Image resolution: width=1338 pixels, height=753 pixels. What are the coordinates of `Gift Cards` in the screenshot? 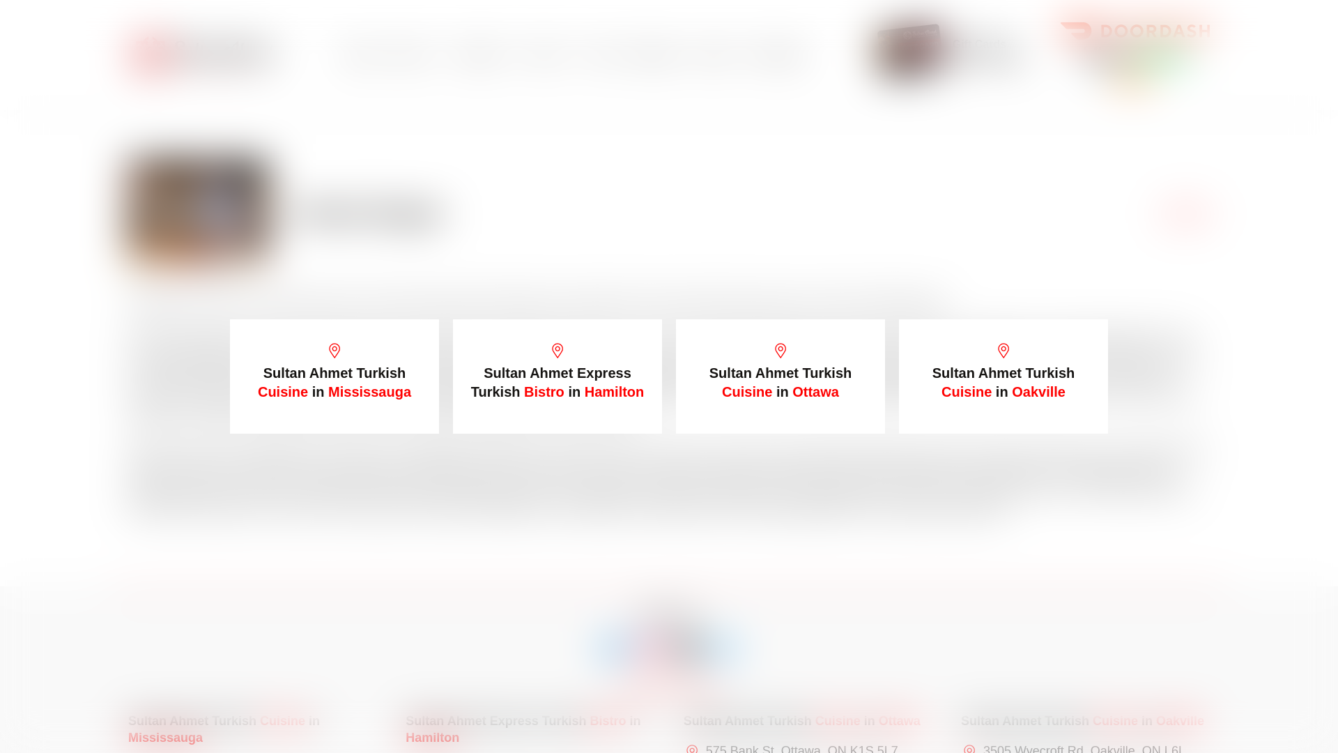 It's located at (979, 45).